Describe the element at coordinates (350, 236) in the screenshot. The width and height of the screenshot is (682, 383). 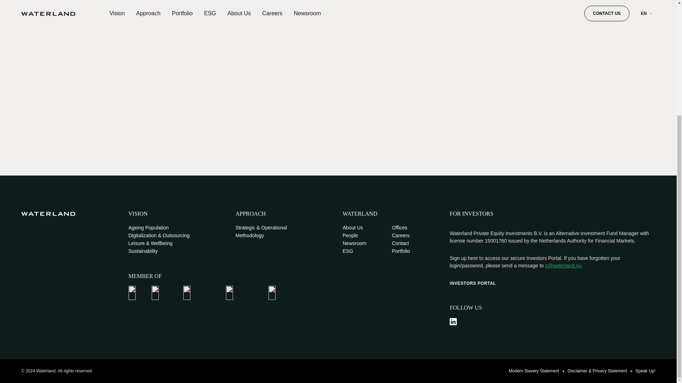
I see `People` at that location.